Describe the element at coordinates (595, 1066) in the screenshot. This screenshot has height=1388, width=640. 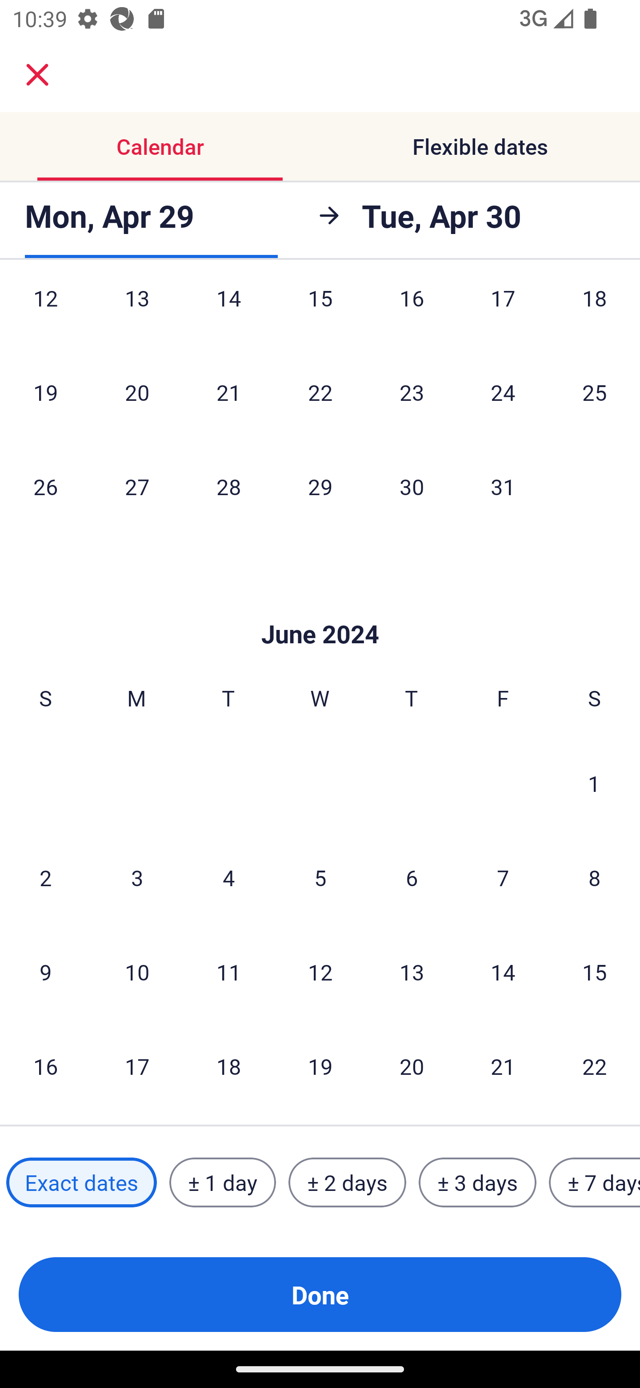
I see `22 Saturday, June 22, 2024` at that location.